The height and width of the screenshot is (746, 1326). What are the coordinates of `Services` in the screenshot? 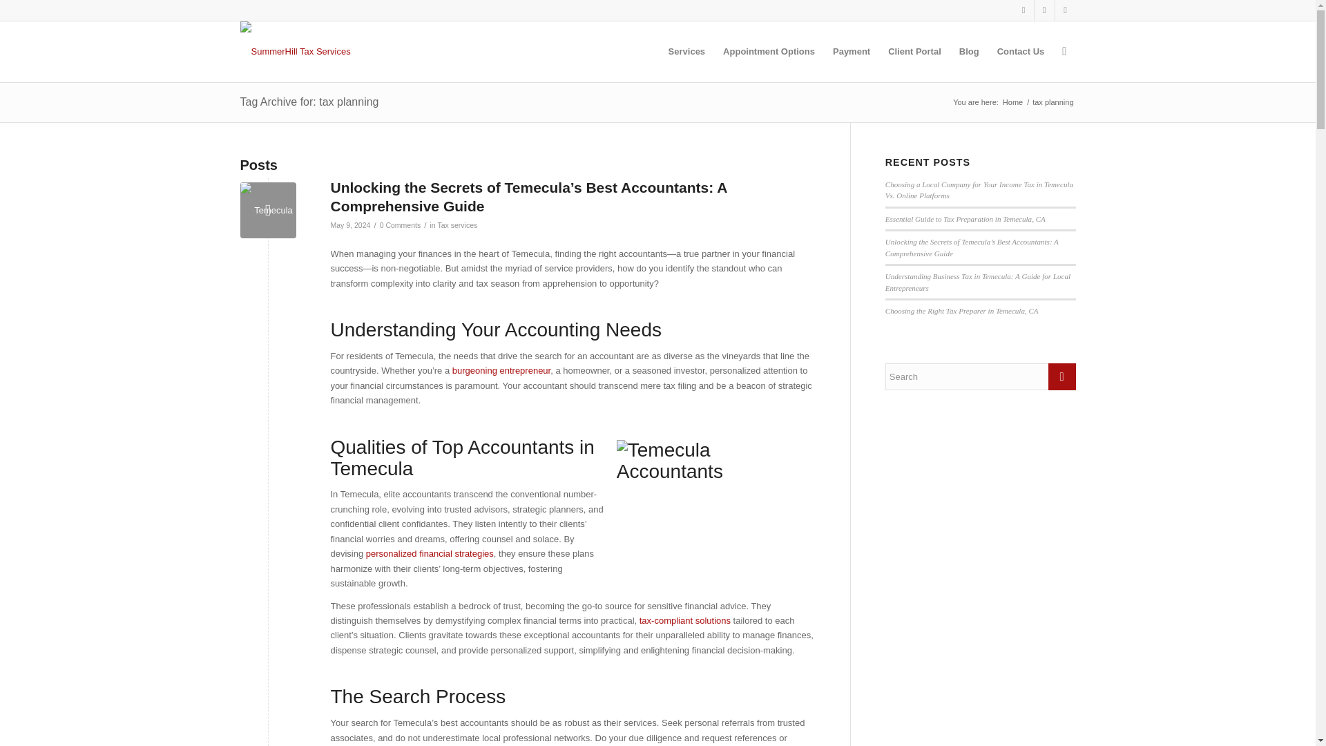 It's located at (686, 51).